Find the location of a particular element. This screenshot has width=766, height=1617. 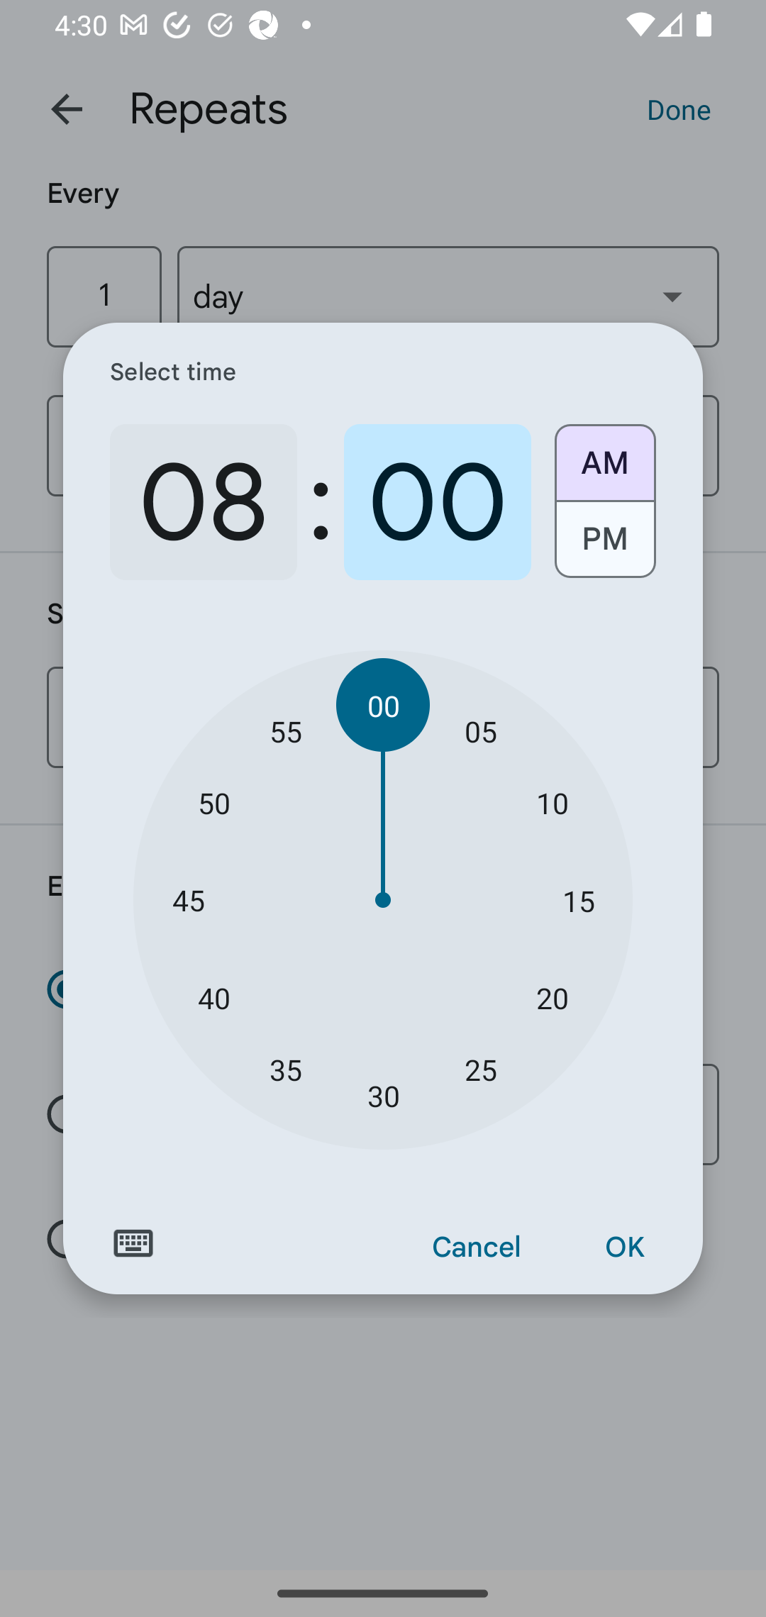

25 25 minutes is located at coordinates (481, 1068).